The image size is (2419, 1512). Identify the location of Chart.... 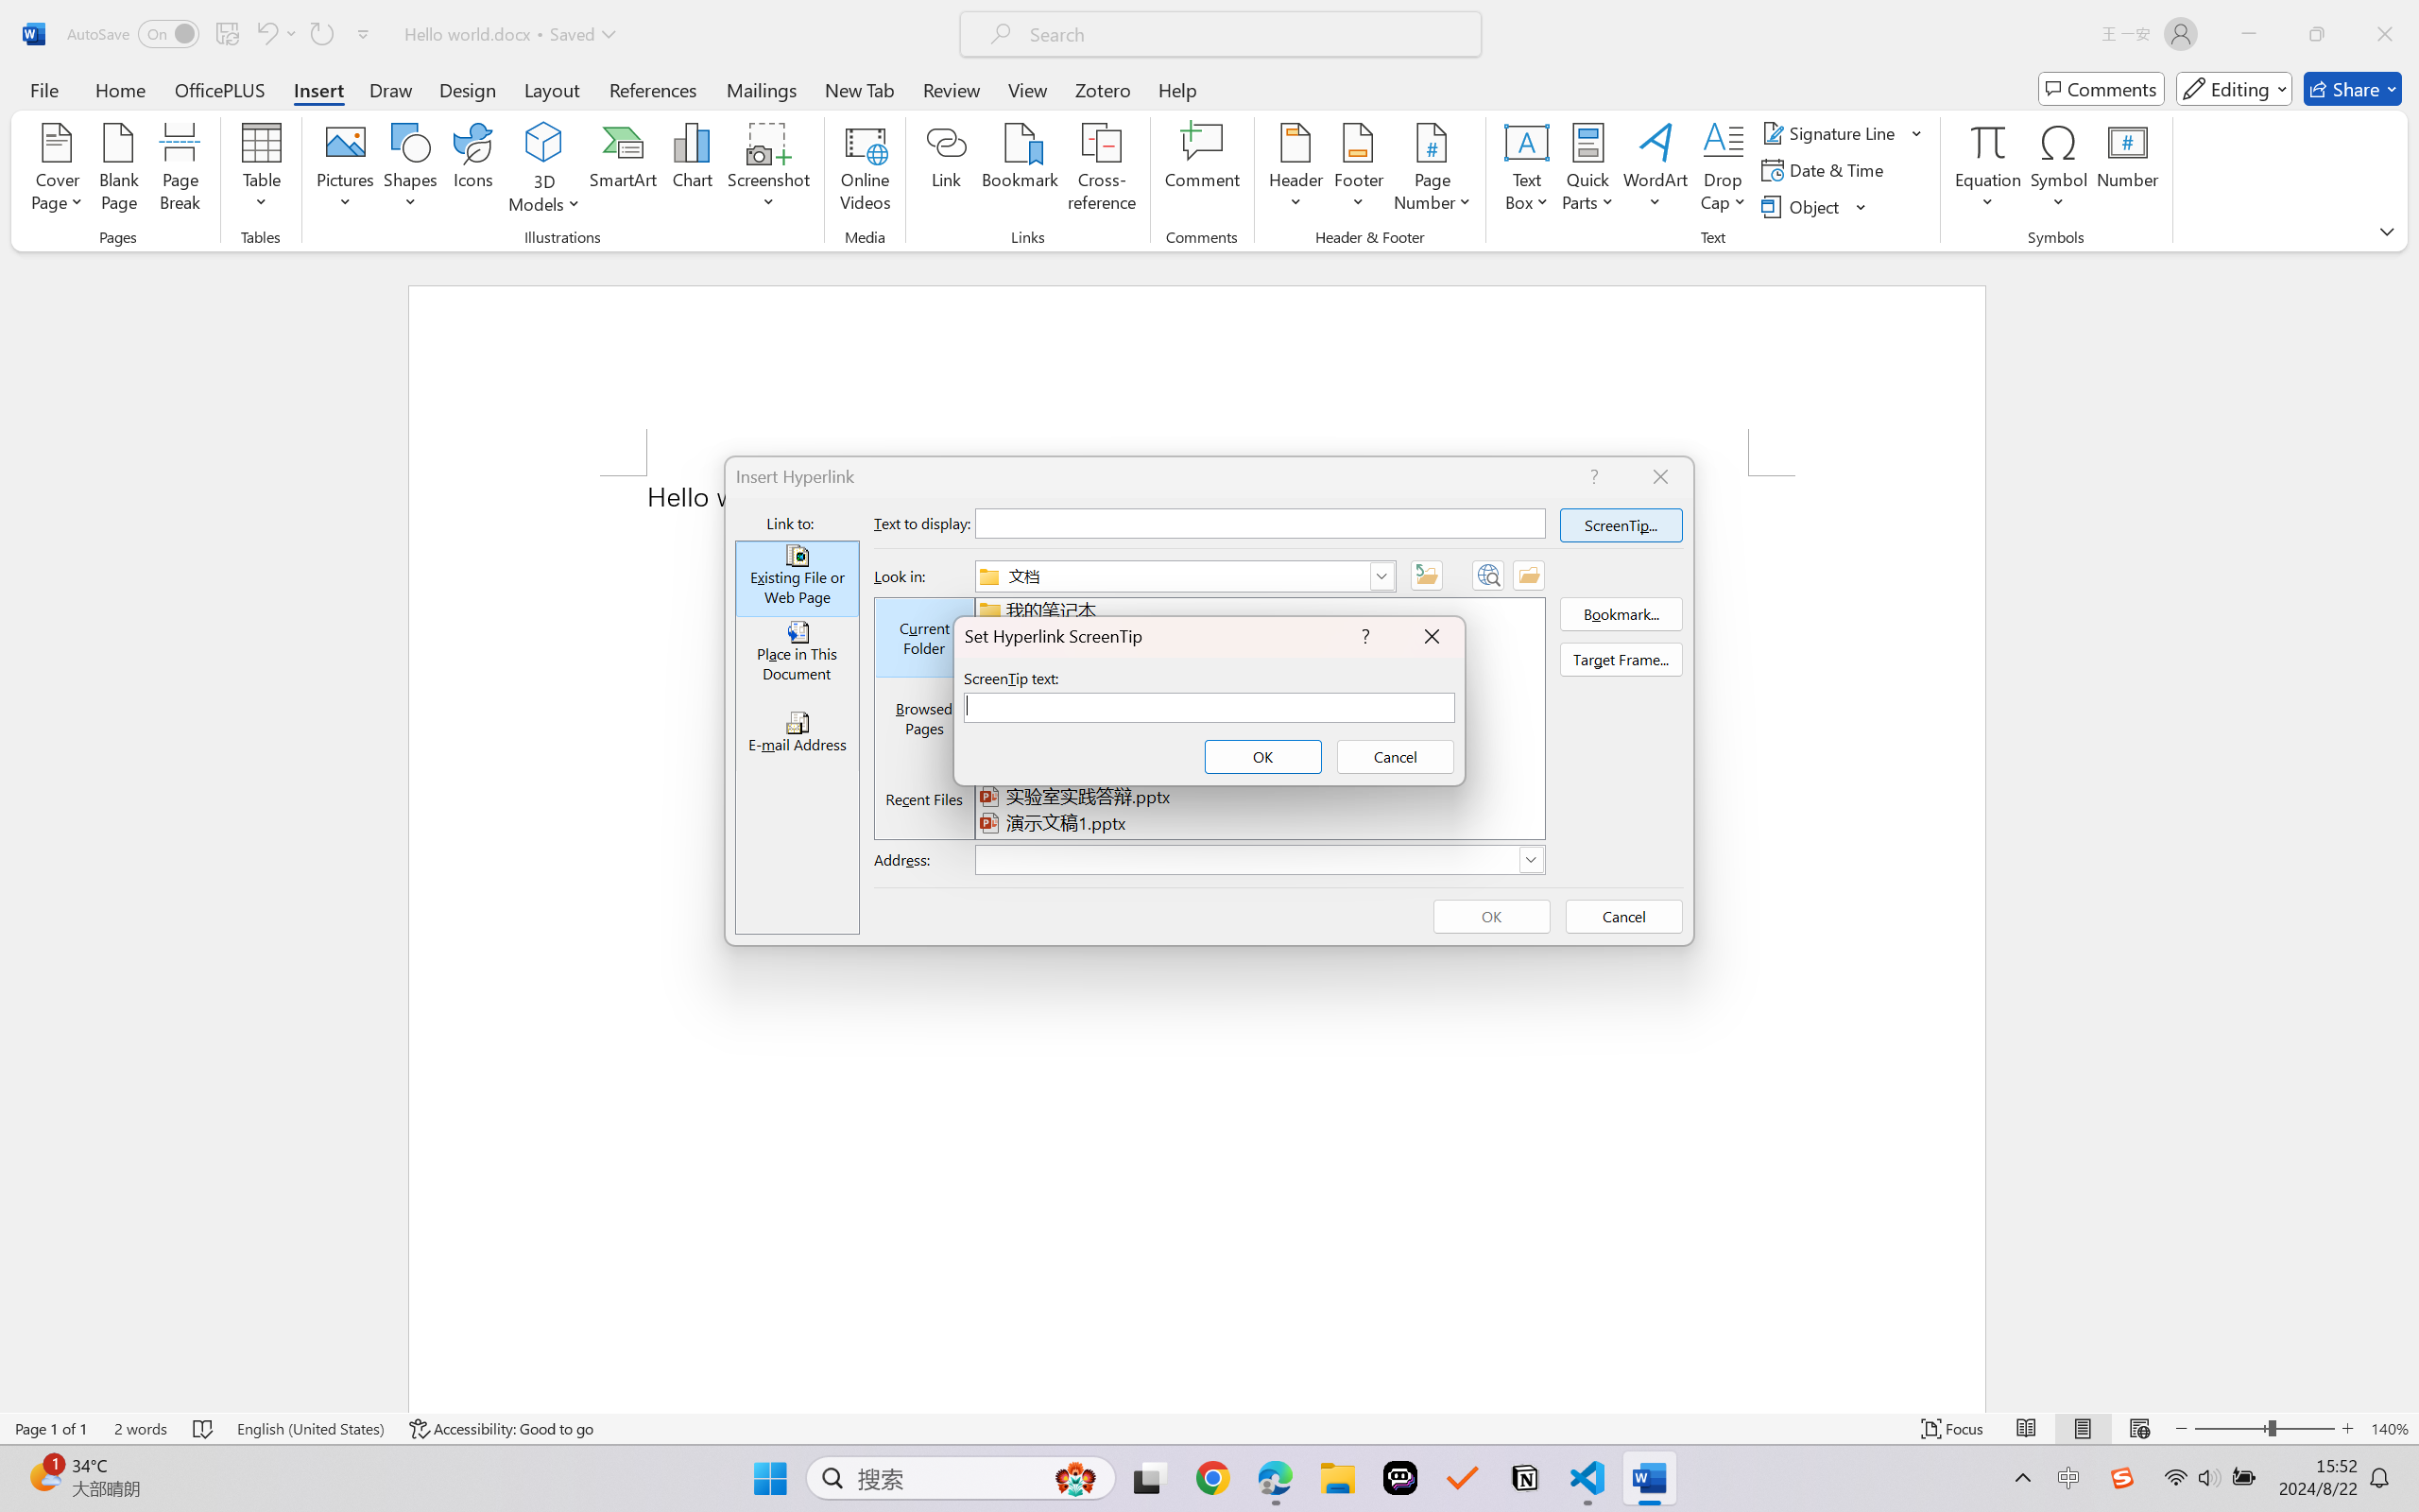
(692, 170).